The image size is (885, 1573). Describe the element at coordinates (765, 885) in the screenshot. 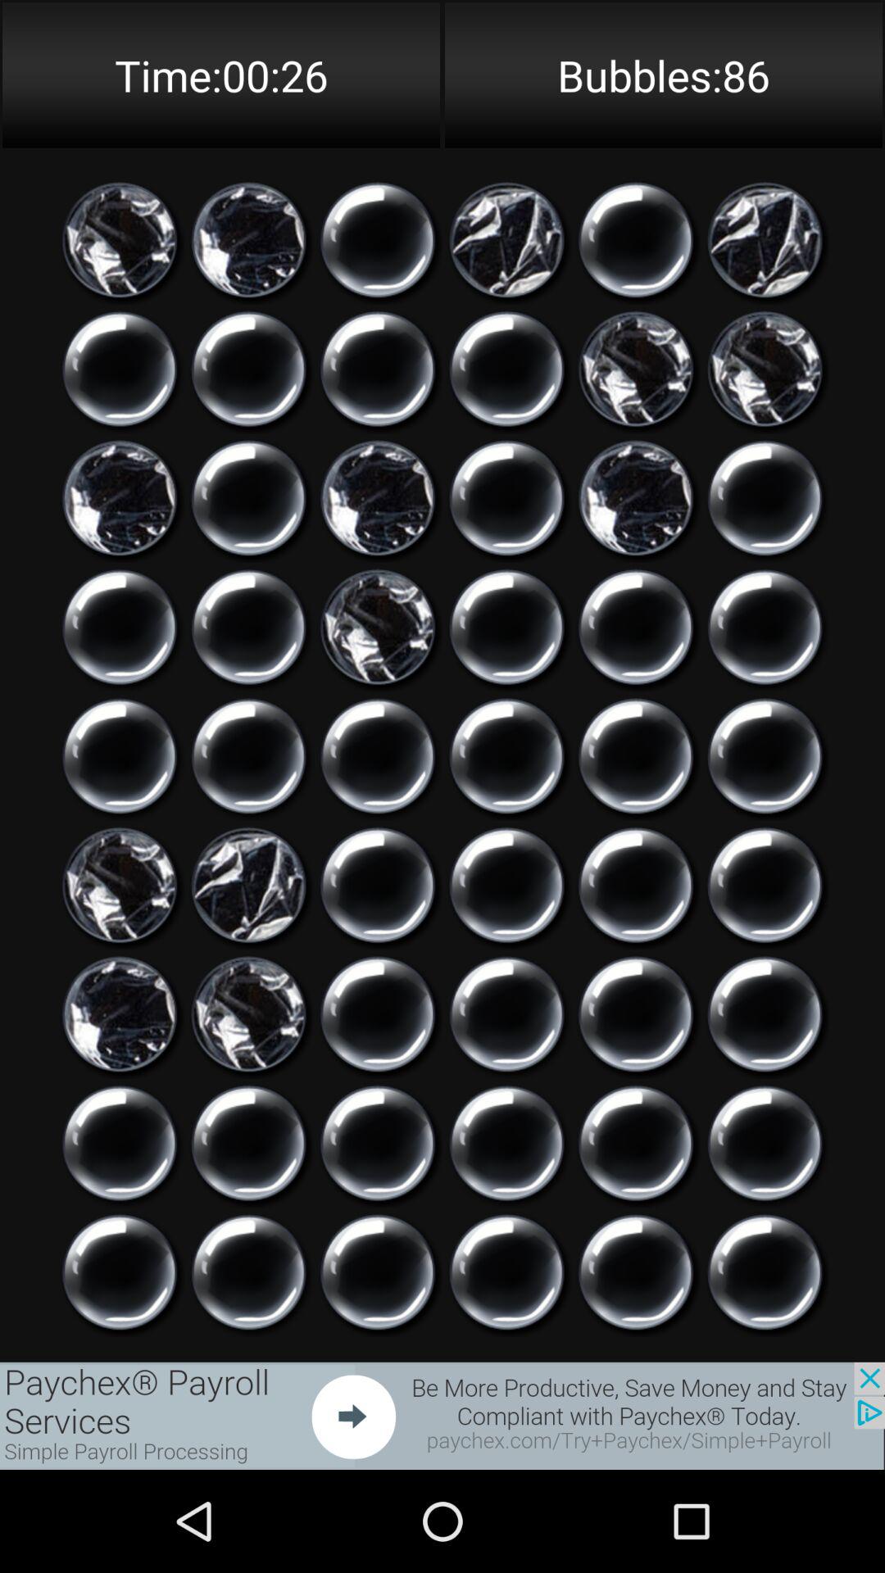

I see `burst bubbles` at that location.